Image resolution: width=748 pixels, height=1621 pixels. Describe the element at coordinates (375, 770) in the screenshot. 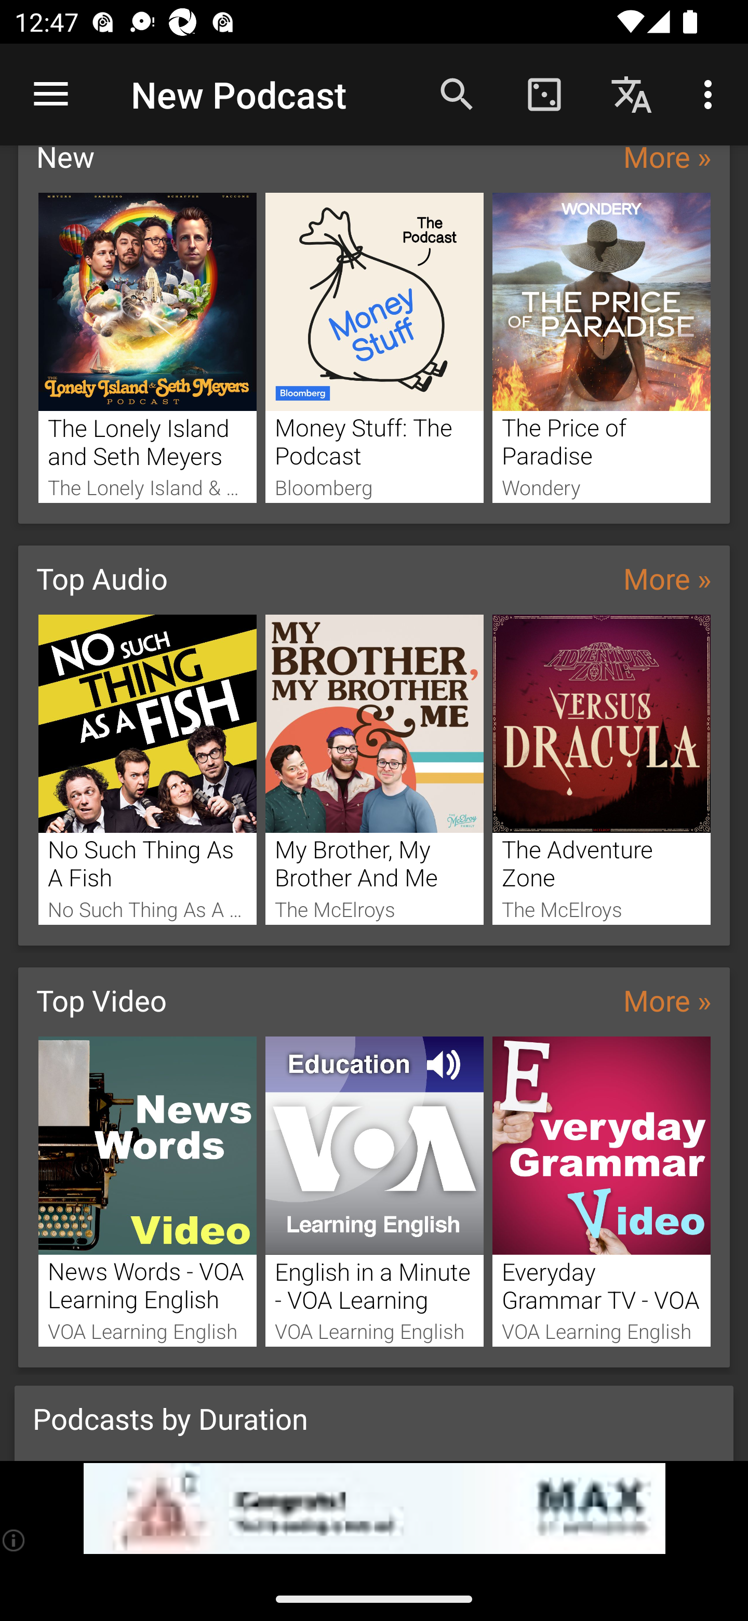

I see `My Brother, My Brother And Me The McElroys` at that location.